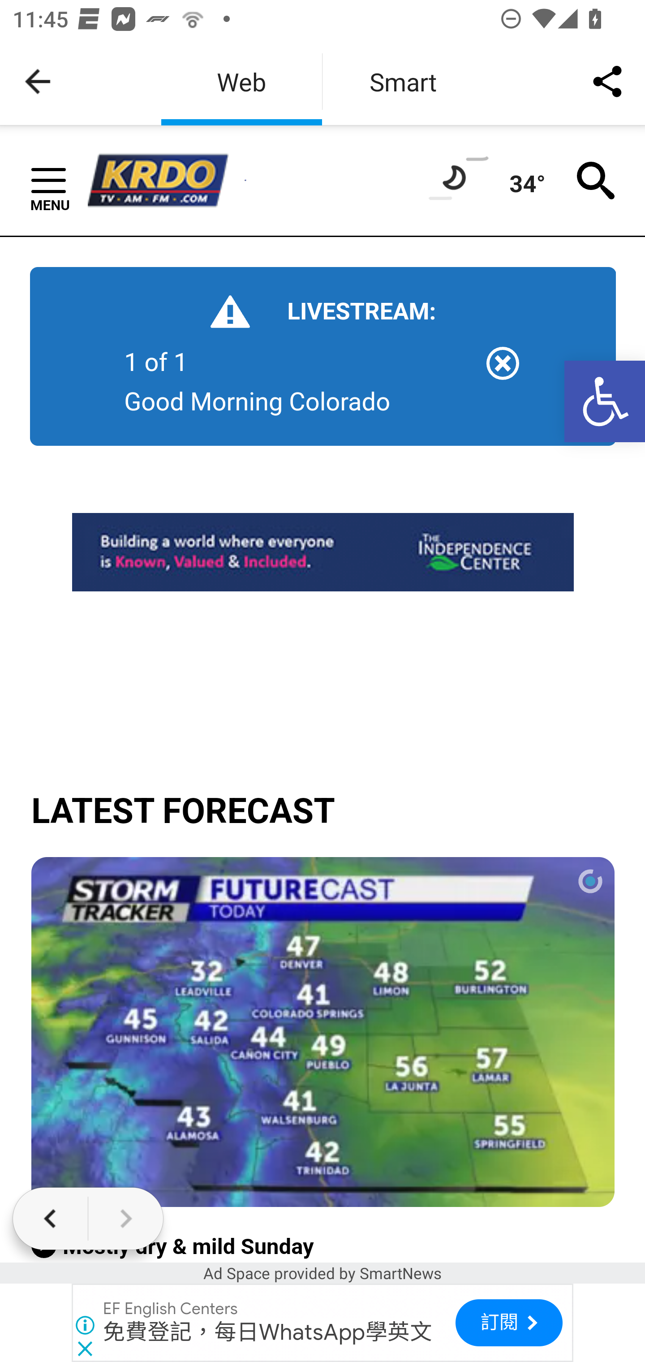 The image size is (645, 1362). What do you see at coordinates (268, 1332) in the screenshot?
I see `免費登記，每日WhatsApp學英文` at bounding box center [268, 1332].